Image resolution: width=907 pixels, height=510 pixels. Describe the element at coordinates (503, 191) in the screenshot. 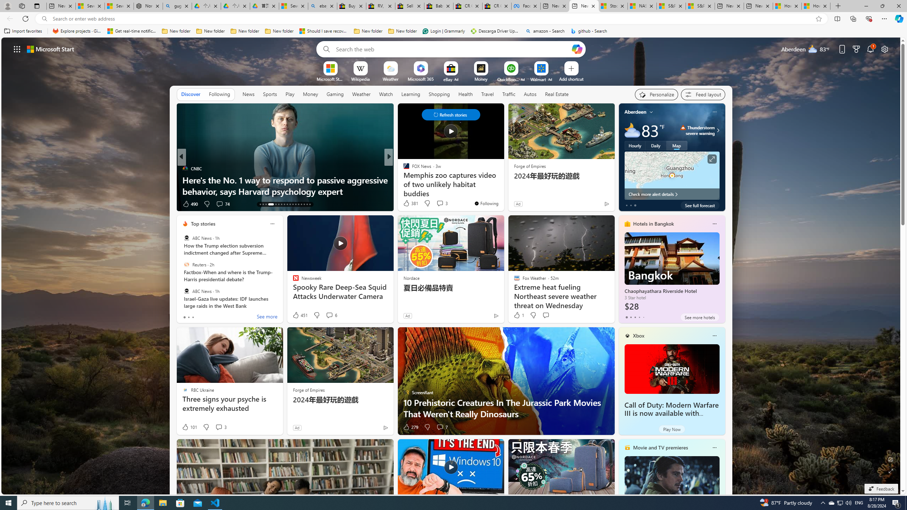

I see `The 9 Biggest Sharks in the Atlantic Ocean` at that location.